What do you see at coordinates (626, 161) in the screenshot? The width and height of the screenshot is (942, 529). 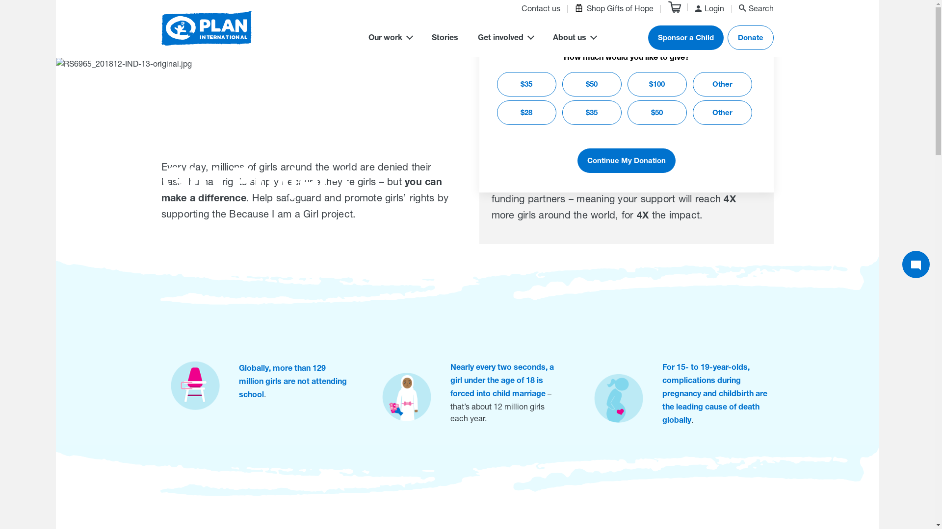 I see `Continue My Donation` at bounding box center [626, 161].